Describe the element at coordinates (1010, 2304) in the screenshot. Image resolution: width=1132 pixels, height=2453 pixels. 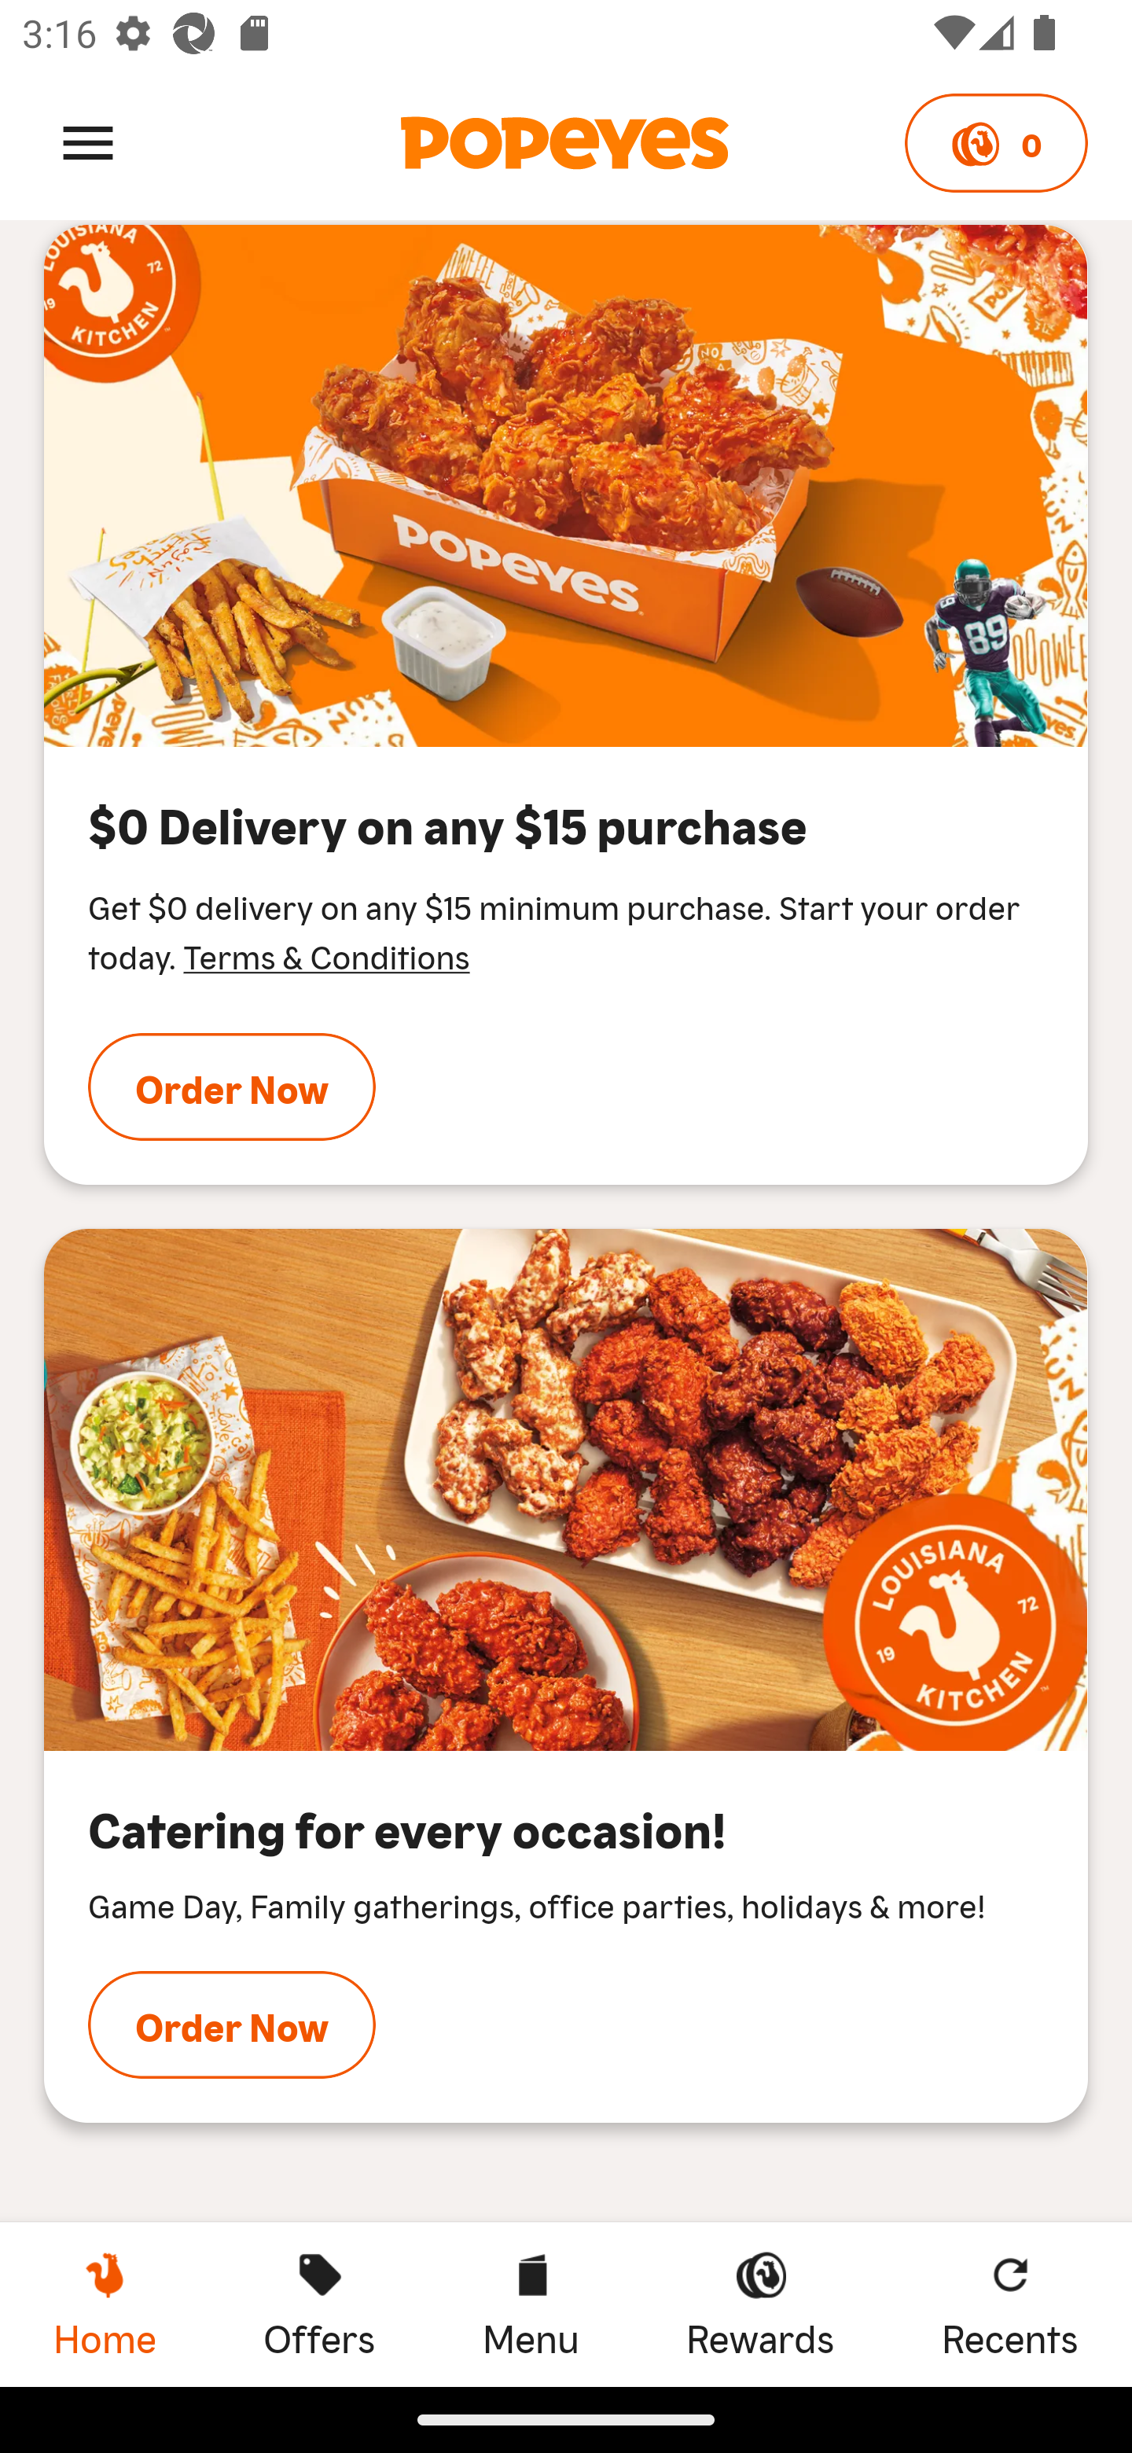
I see `Recents Recents Recents` at that location.